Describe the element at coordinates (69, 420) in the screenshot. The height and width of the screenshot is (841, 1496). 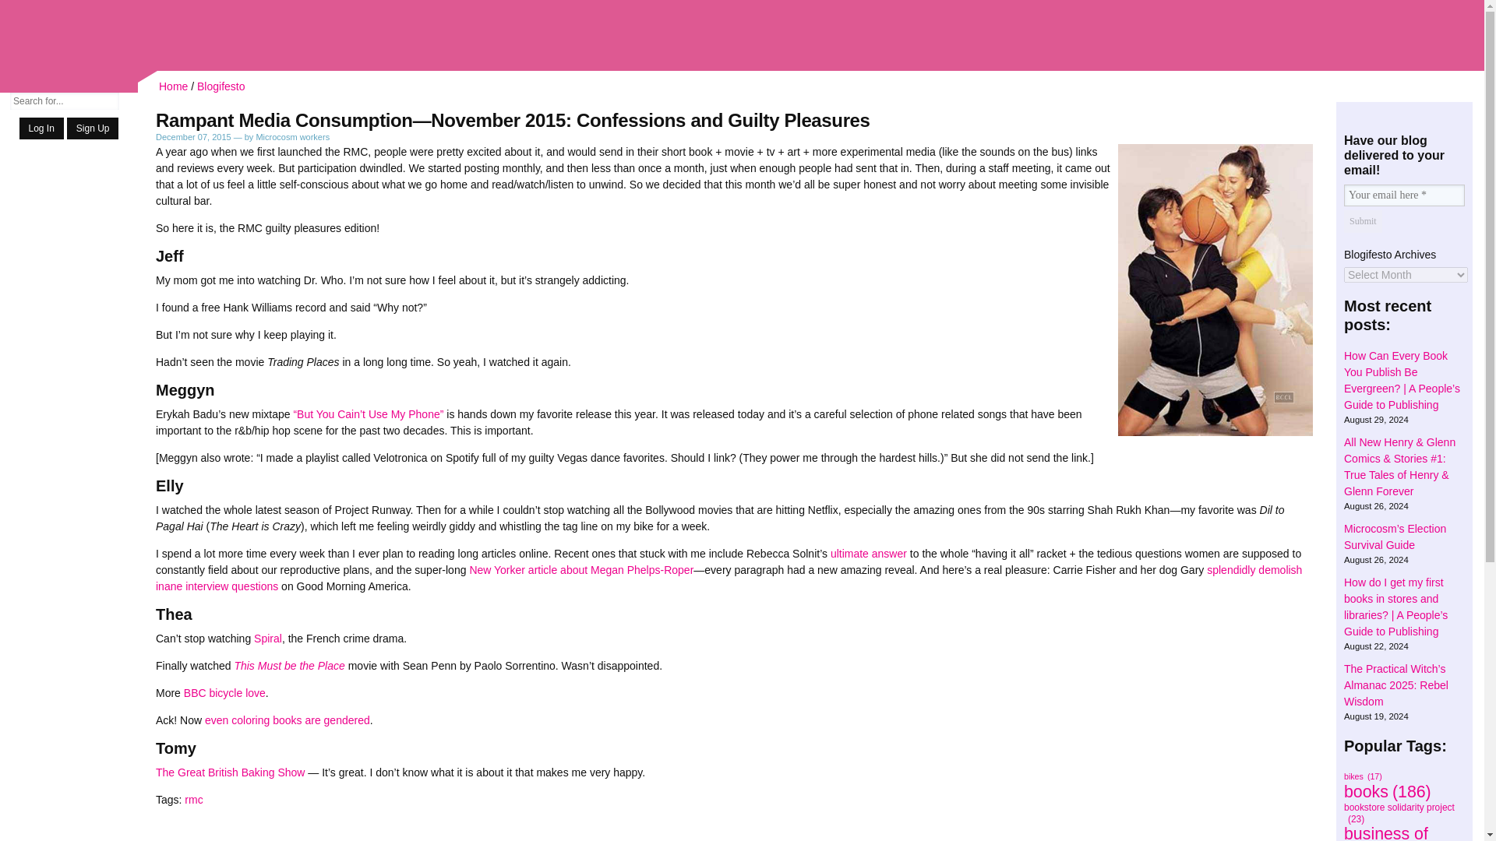
I see `Dealz` at that location.